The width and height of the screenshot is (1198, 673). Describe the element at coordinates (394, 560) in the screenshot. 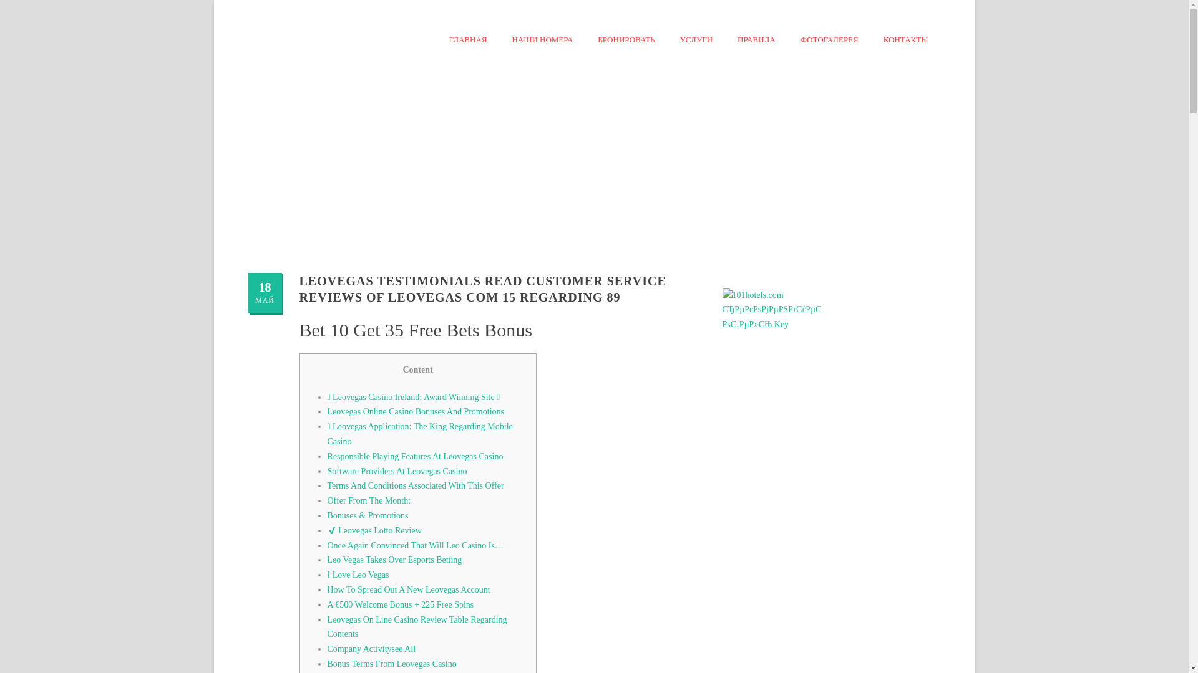

I see `Leo Vegas Takes Over Esports Betting` at that location.